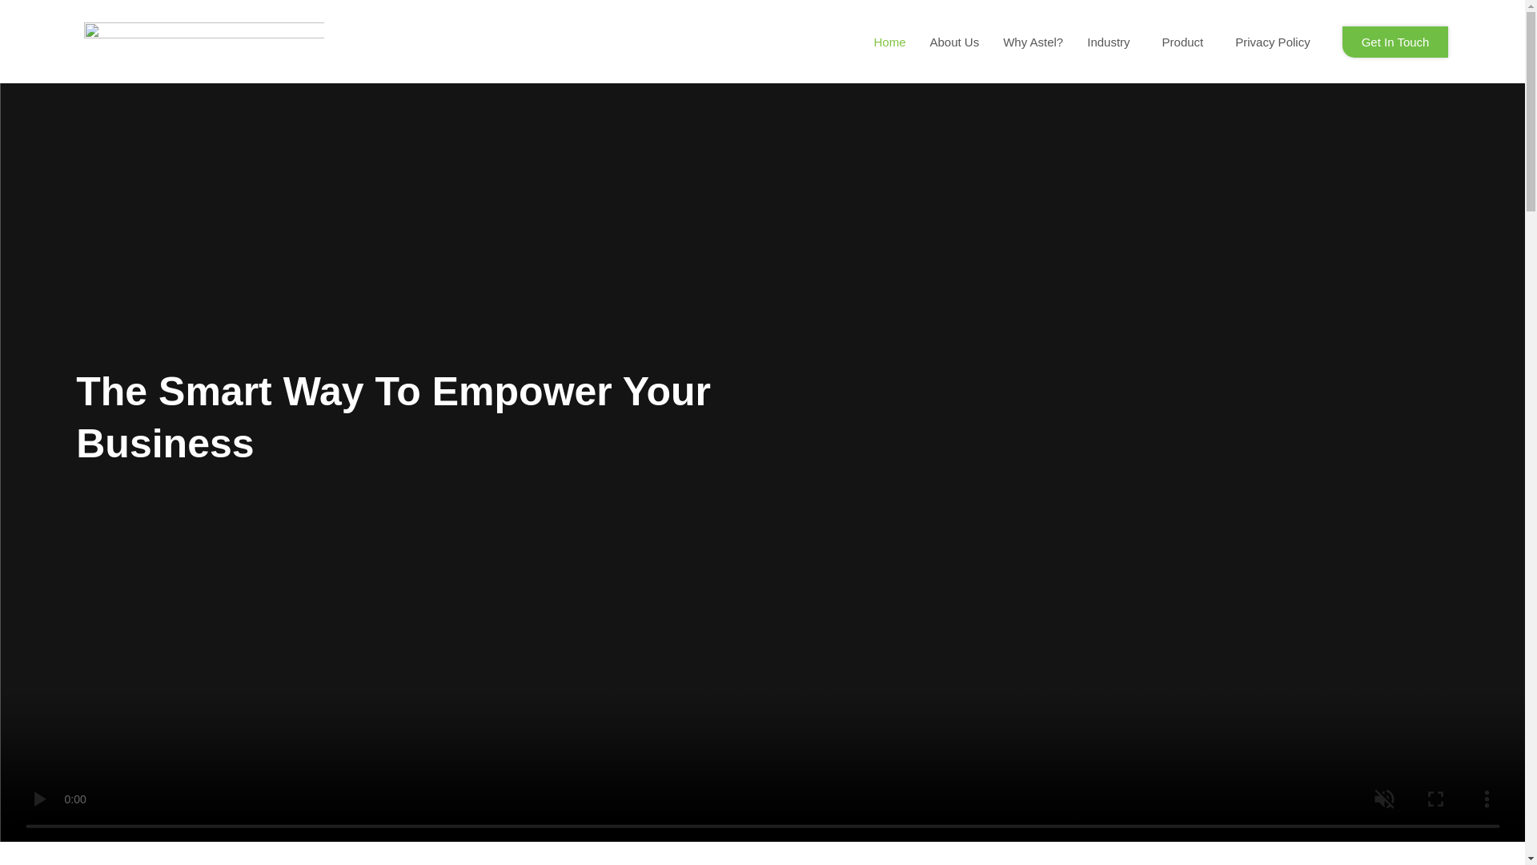  Describe the element at coordinates (1273, 42) in the screenshot. I see `Privacy Policy` at that location.